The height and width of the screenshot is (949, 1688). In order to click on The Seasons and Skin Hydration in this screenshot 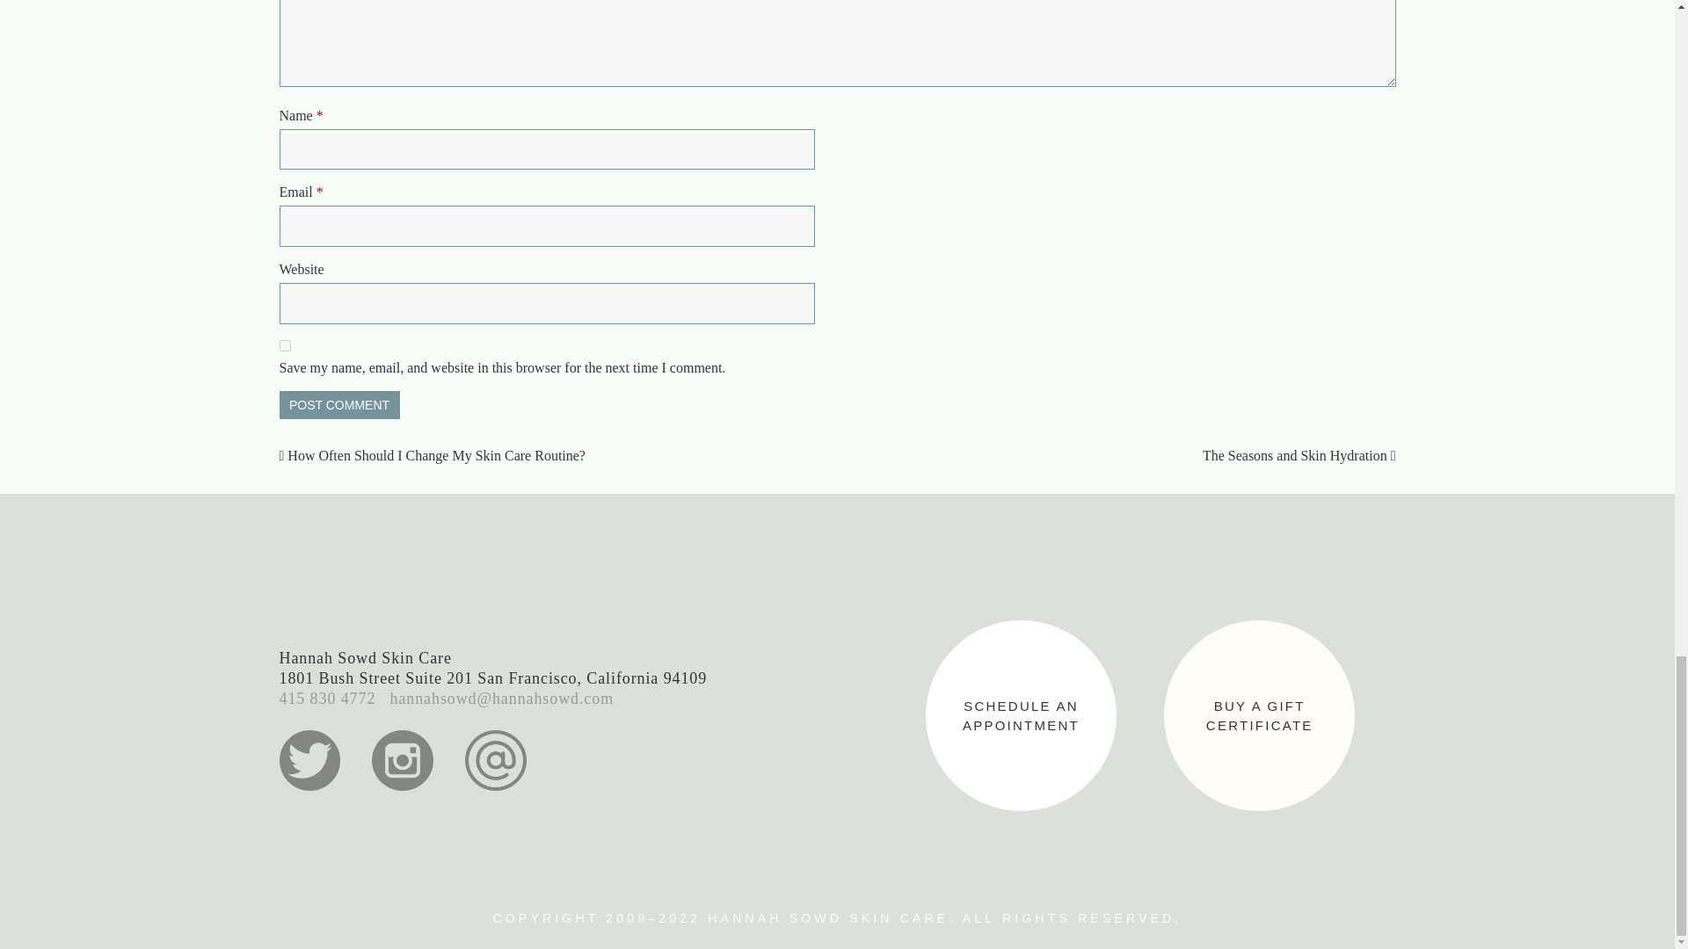, I will do `click(1299, 455)`.